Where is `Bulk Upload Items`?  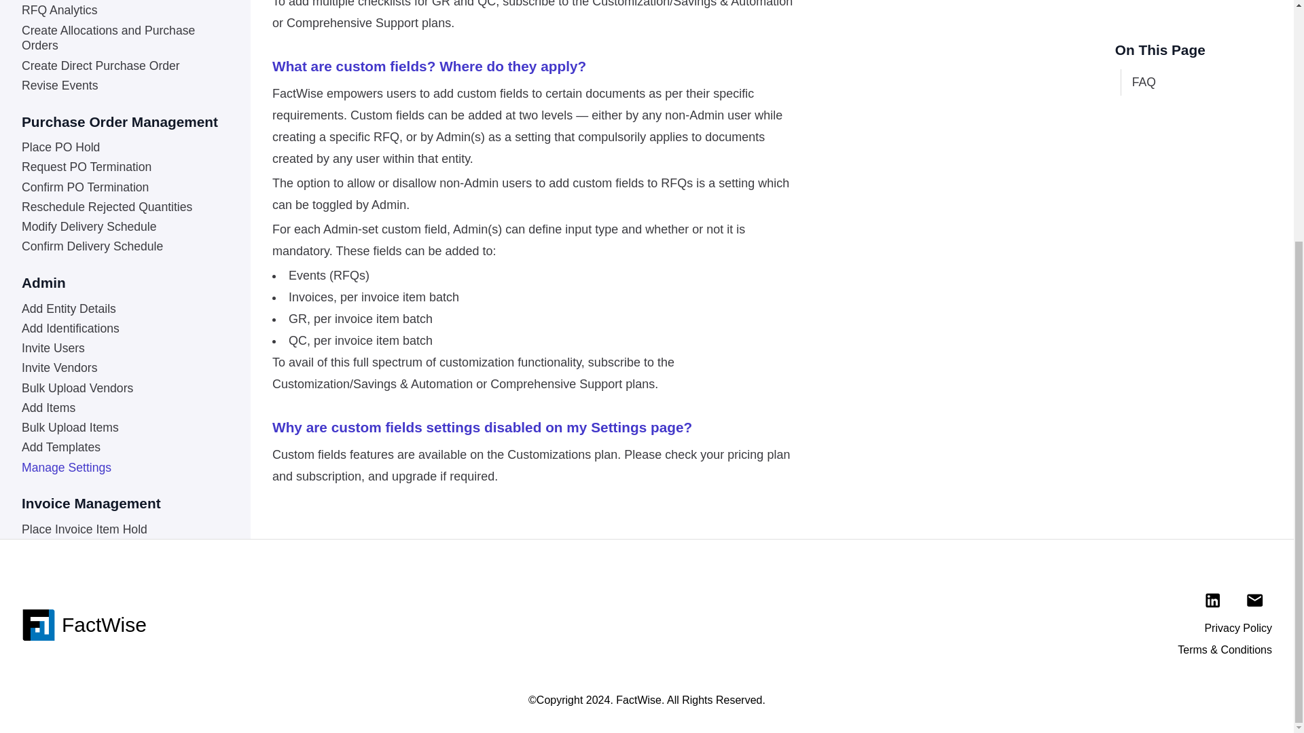 Bulk Upload Items is located at coordinates (124, 323).